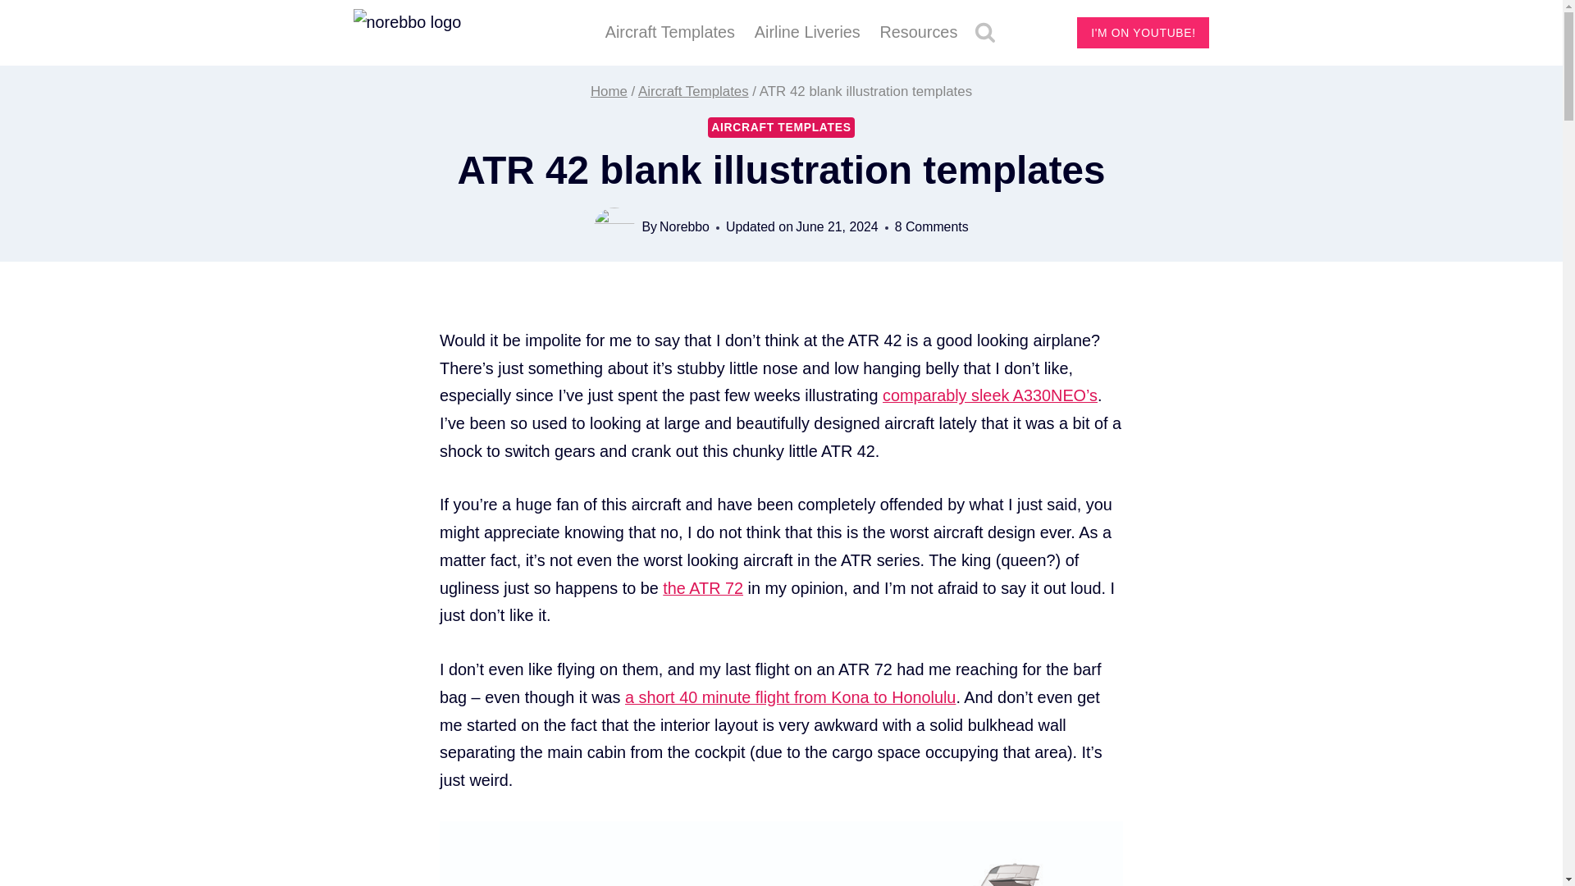 The height and width of the screenshot is (886, 1575). I want to click on Home, so click(609, 90).